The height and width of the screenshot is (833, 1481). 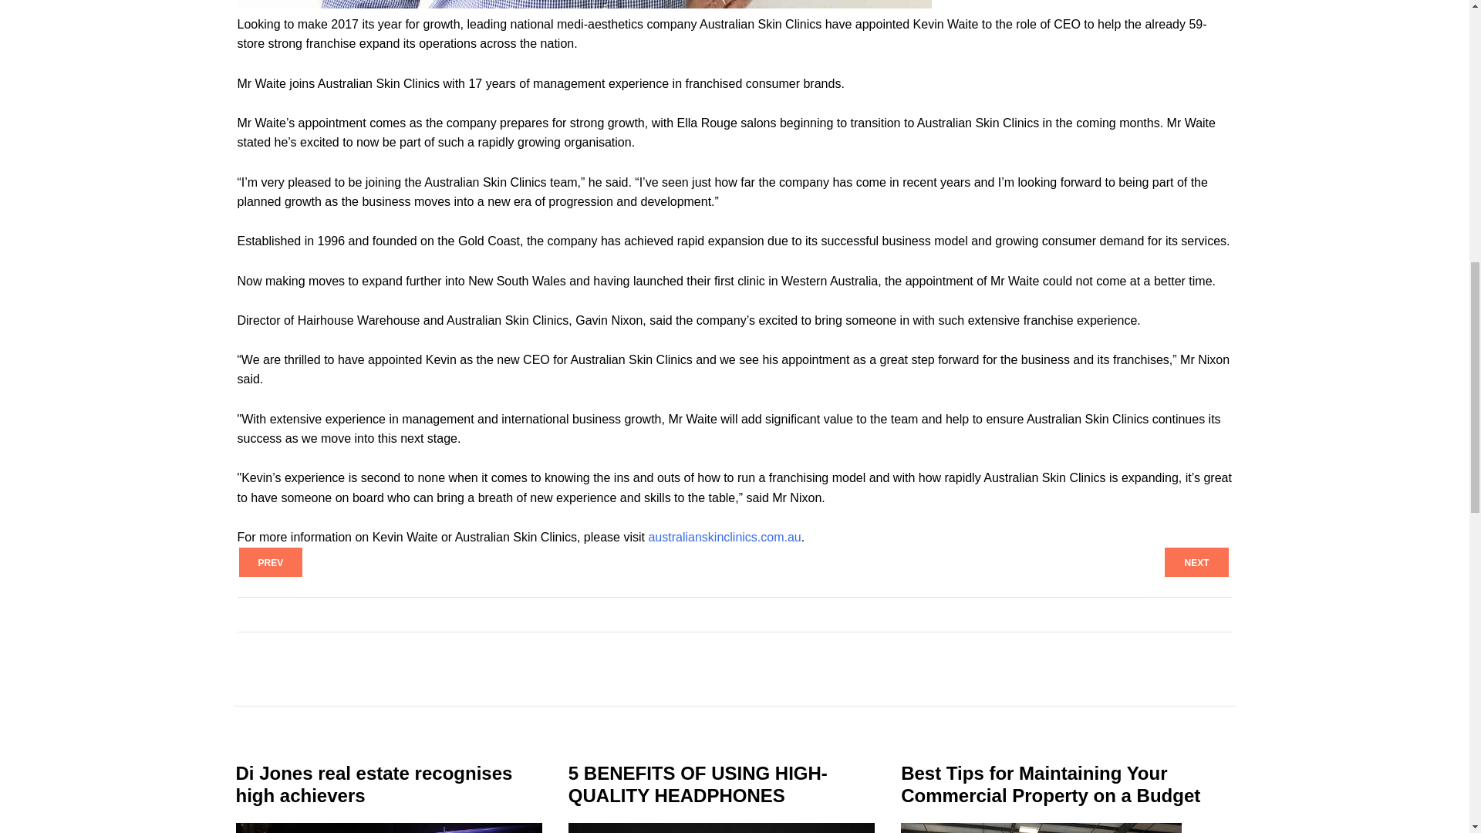 What do you see at coordinates (698, 784) in the screenshot?
I see `5 BENEFITS OF USING HIGH-QUALITY HEADPHONES` at bounding box center [698, 784].